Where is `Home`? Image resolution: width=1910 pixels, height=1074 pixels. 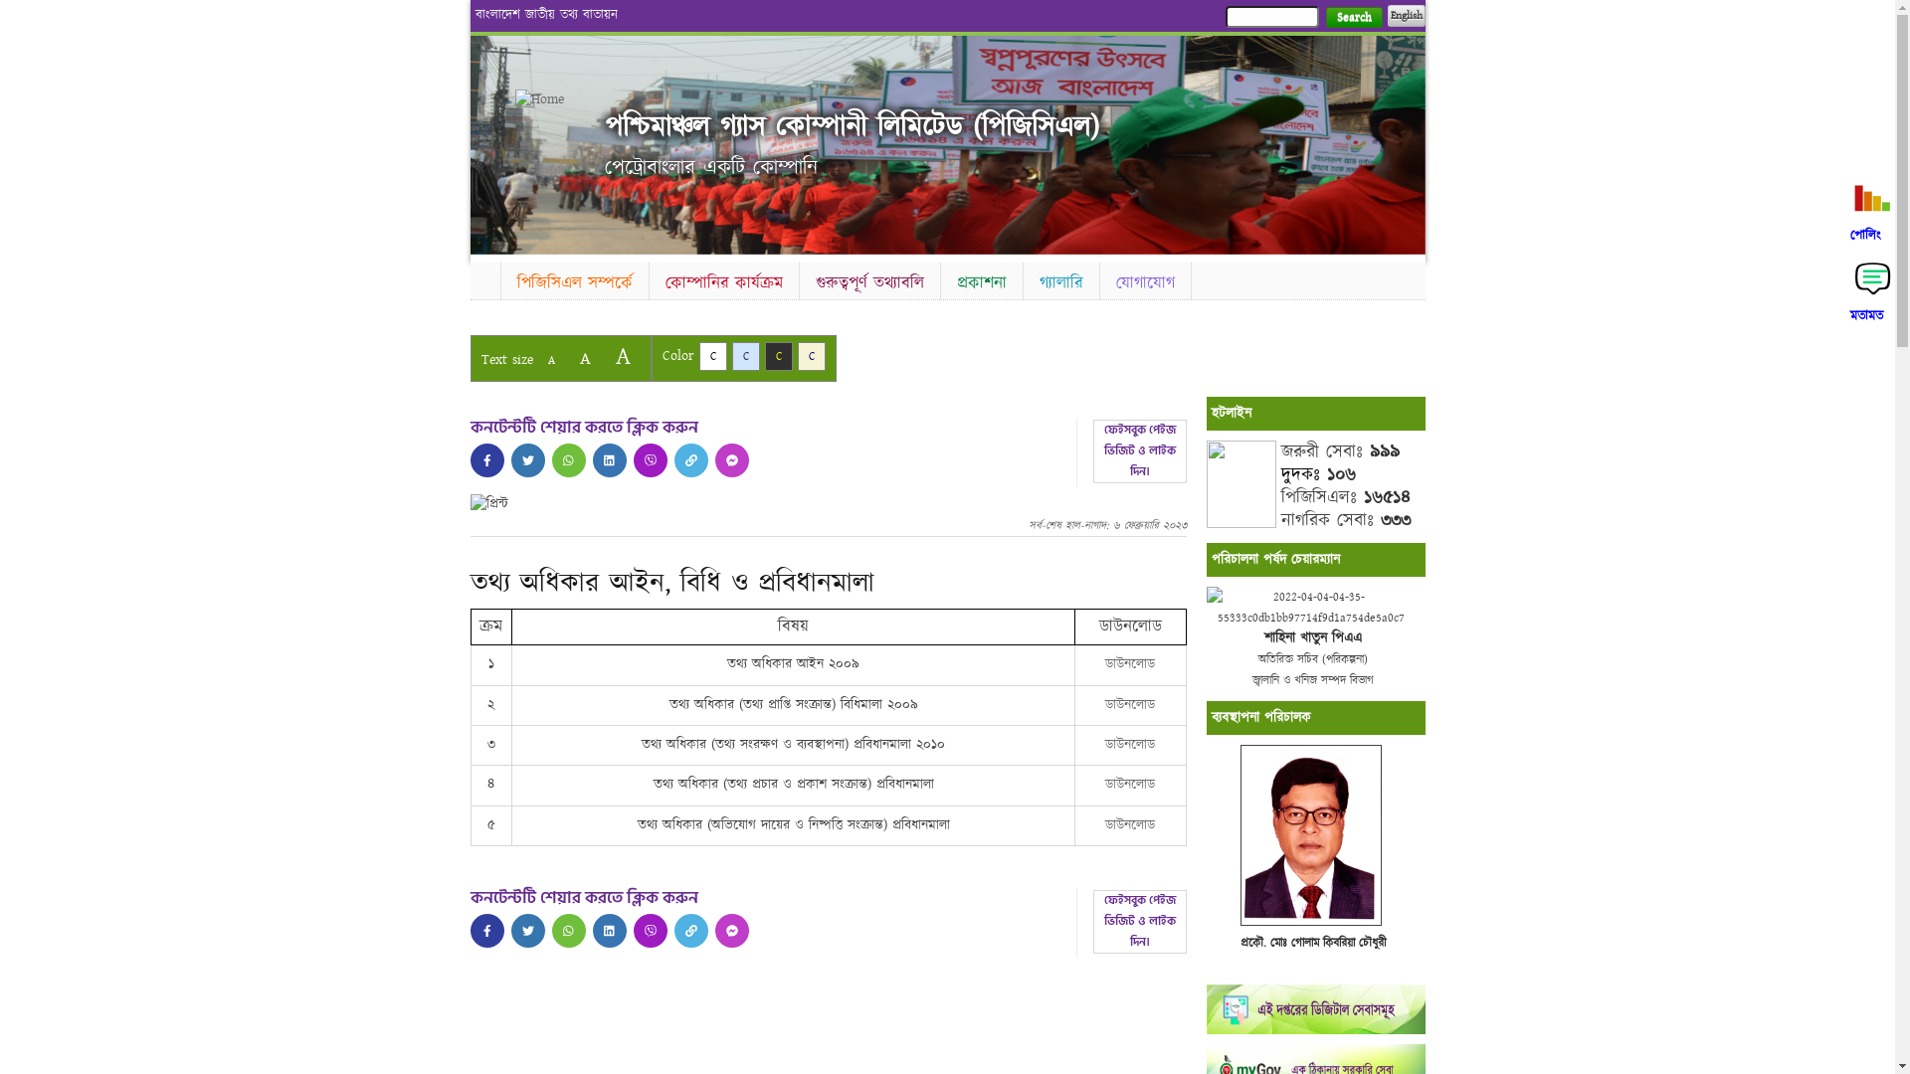
Home is located at coordinates (484, 278).